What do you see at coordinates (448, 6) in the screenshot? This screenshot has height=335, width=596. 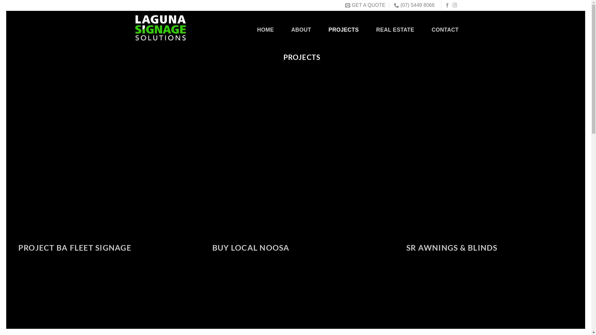 I see `Follow on Facebook` at bounding box center [448, 6].